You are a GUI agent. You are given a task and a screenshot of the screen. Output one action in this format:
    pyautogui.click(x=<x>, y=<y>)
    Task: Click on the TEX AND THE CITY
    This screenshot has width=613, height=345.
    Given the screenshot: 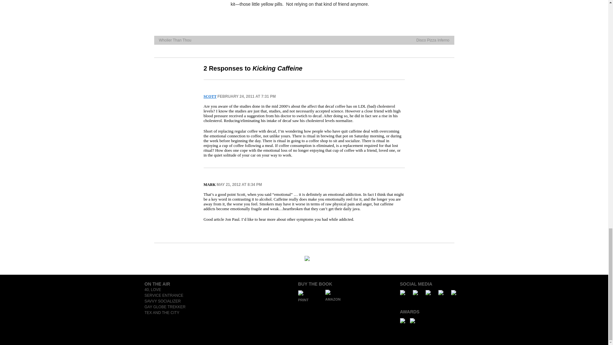 What is the action you would take?
    pyautogui.click(x=162, y=313)
    